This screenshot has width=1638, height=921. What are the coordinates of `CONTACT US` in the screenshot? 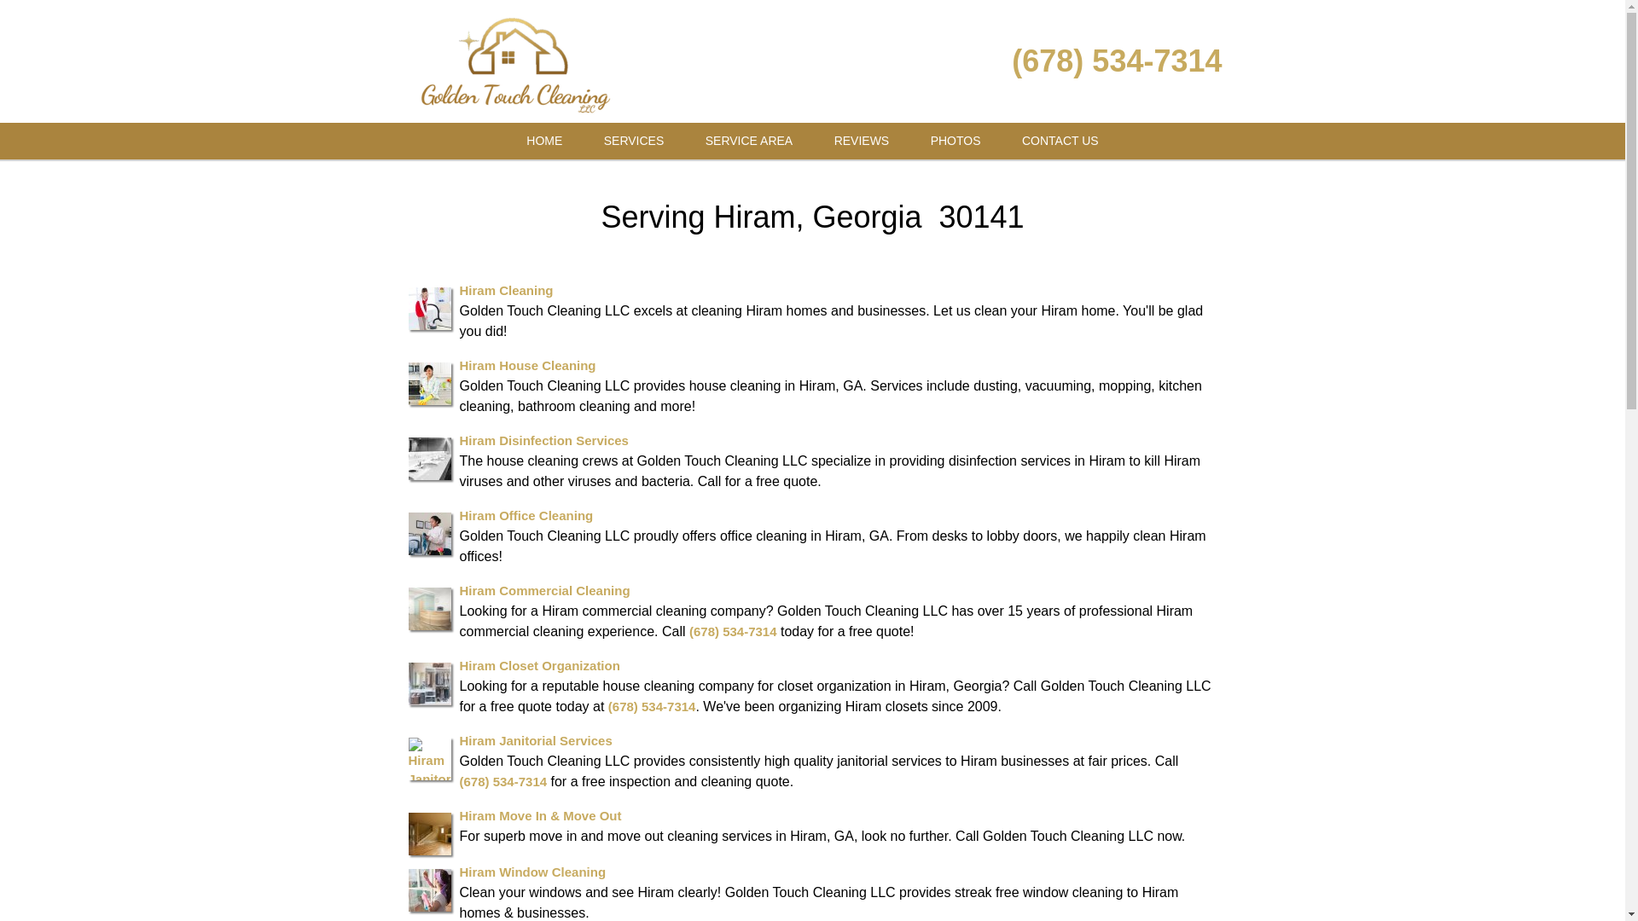 It's located at (1060, 140).